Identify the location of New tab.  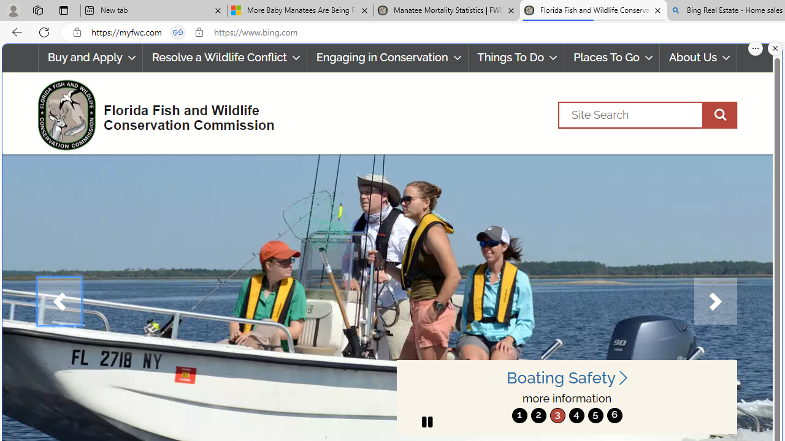
(153, 11).